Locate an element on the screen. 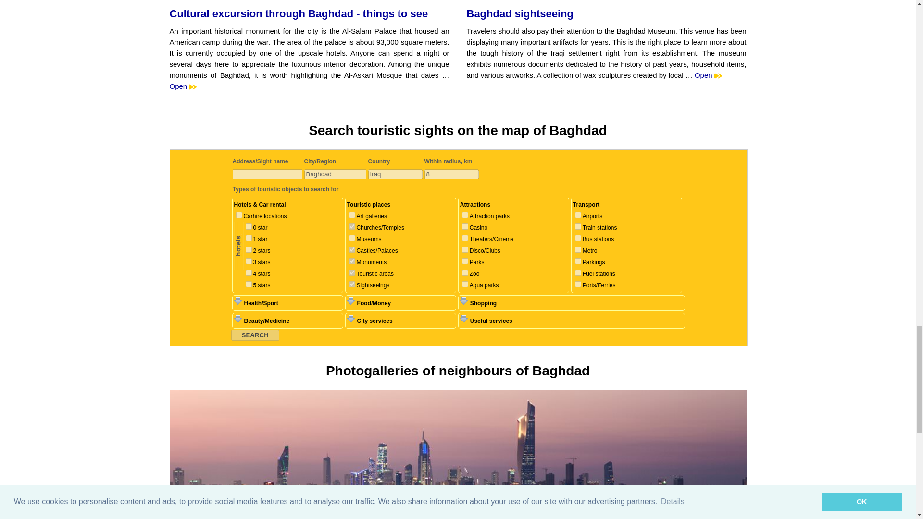  4 is located at coordinates (352, 249).